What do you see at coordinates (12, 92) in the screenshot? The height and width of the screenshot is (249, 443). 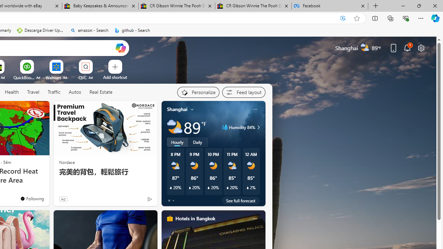 I see `Health` at bounding box center [12, 92].